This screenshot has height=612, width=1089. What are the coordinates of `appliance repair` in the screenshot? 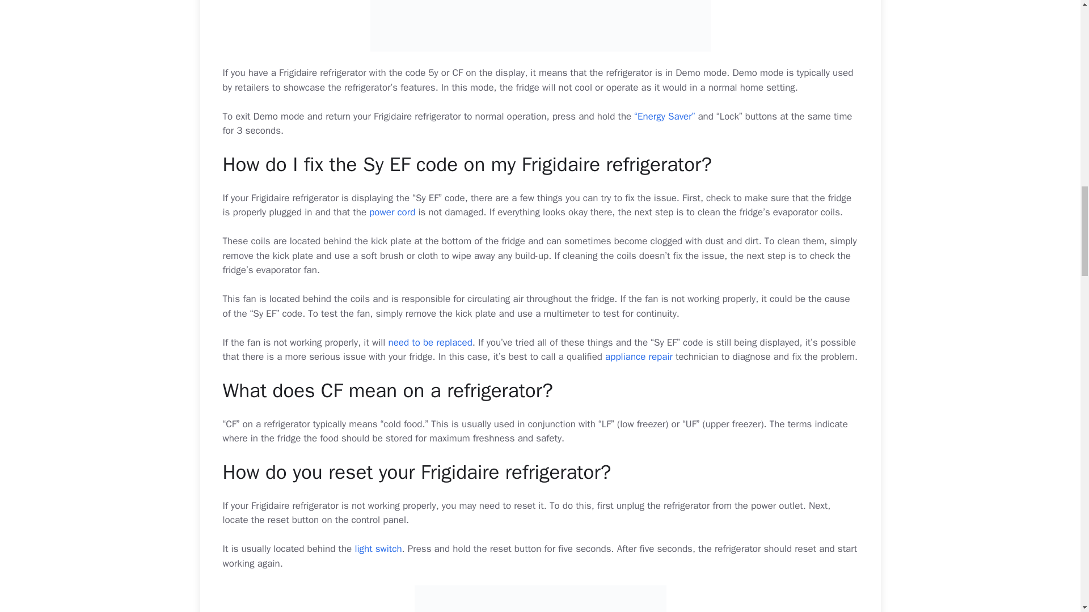 It's located at (639, 356).